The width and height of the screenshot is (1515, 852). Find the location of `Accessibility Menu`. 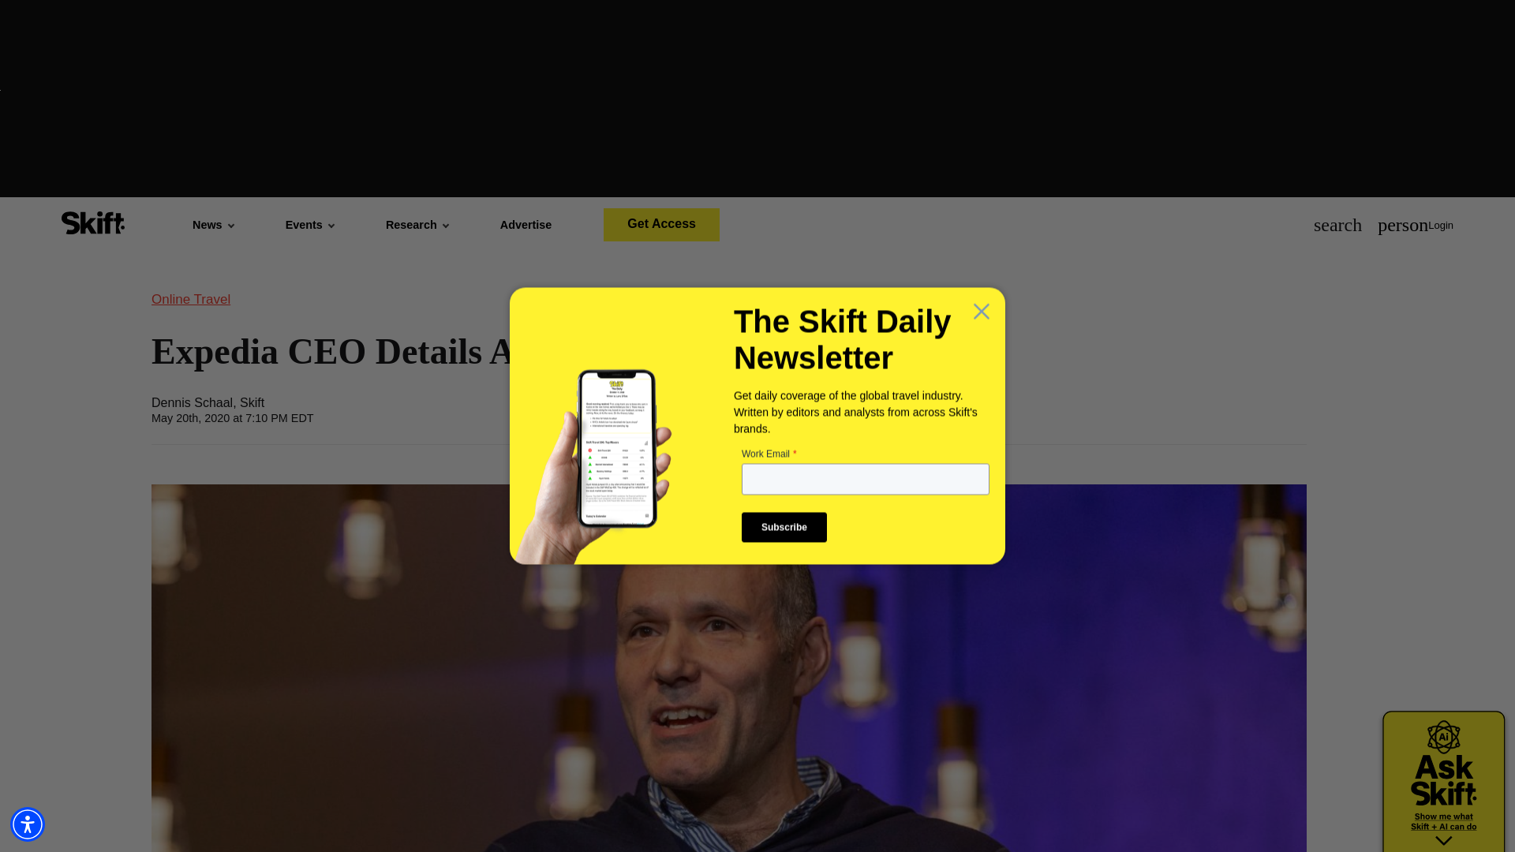

Accessibility Menu is located at coordinates (28, 824).